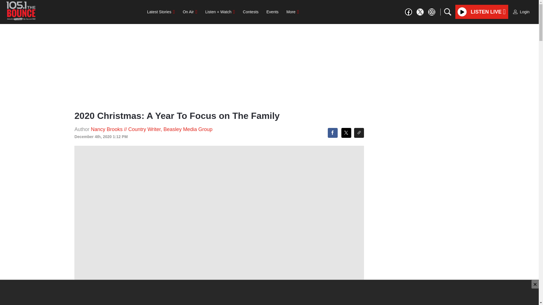  I want to click on Latest Stories, so click(161, 12).